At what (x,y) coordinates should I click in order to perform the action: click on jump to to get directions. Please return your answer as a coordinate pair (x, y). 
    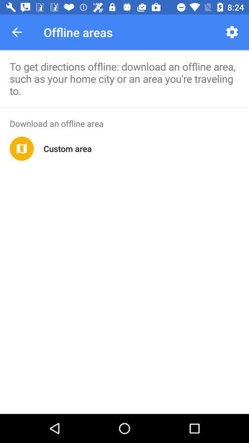
    Looking at the image, I should click on (125, 78).